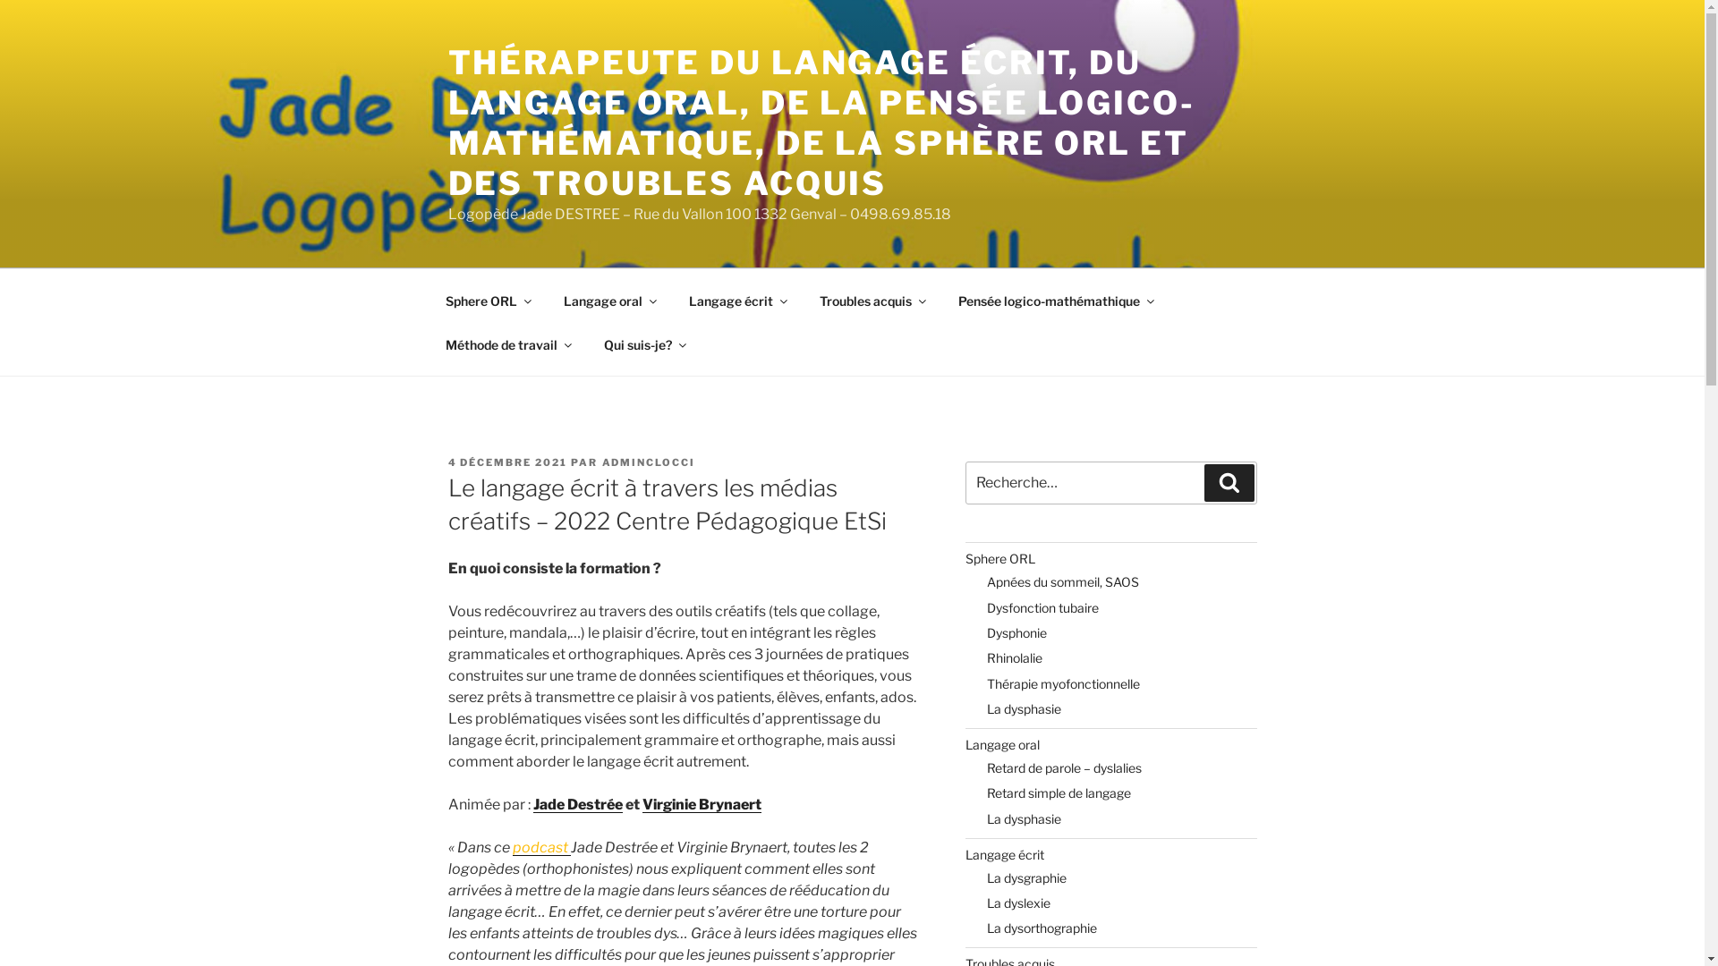 This screenshot has height=966, width=1718. Describe the element at coordinates (1043, 608) in the screenshot. I see `Dysfonction tubaire` at that location.